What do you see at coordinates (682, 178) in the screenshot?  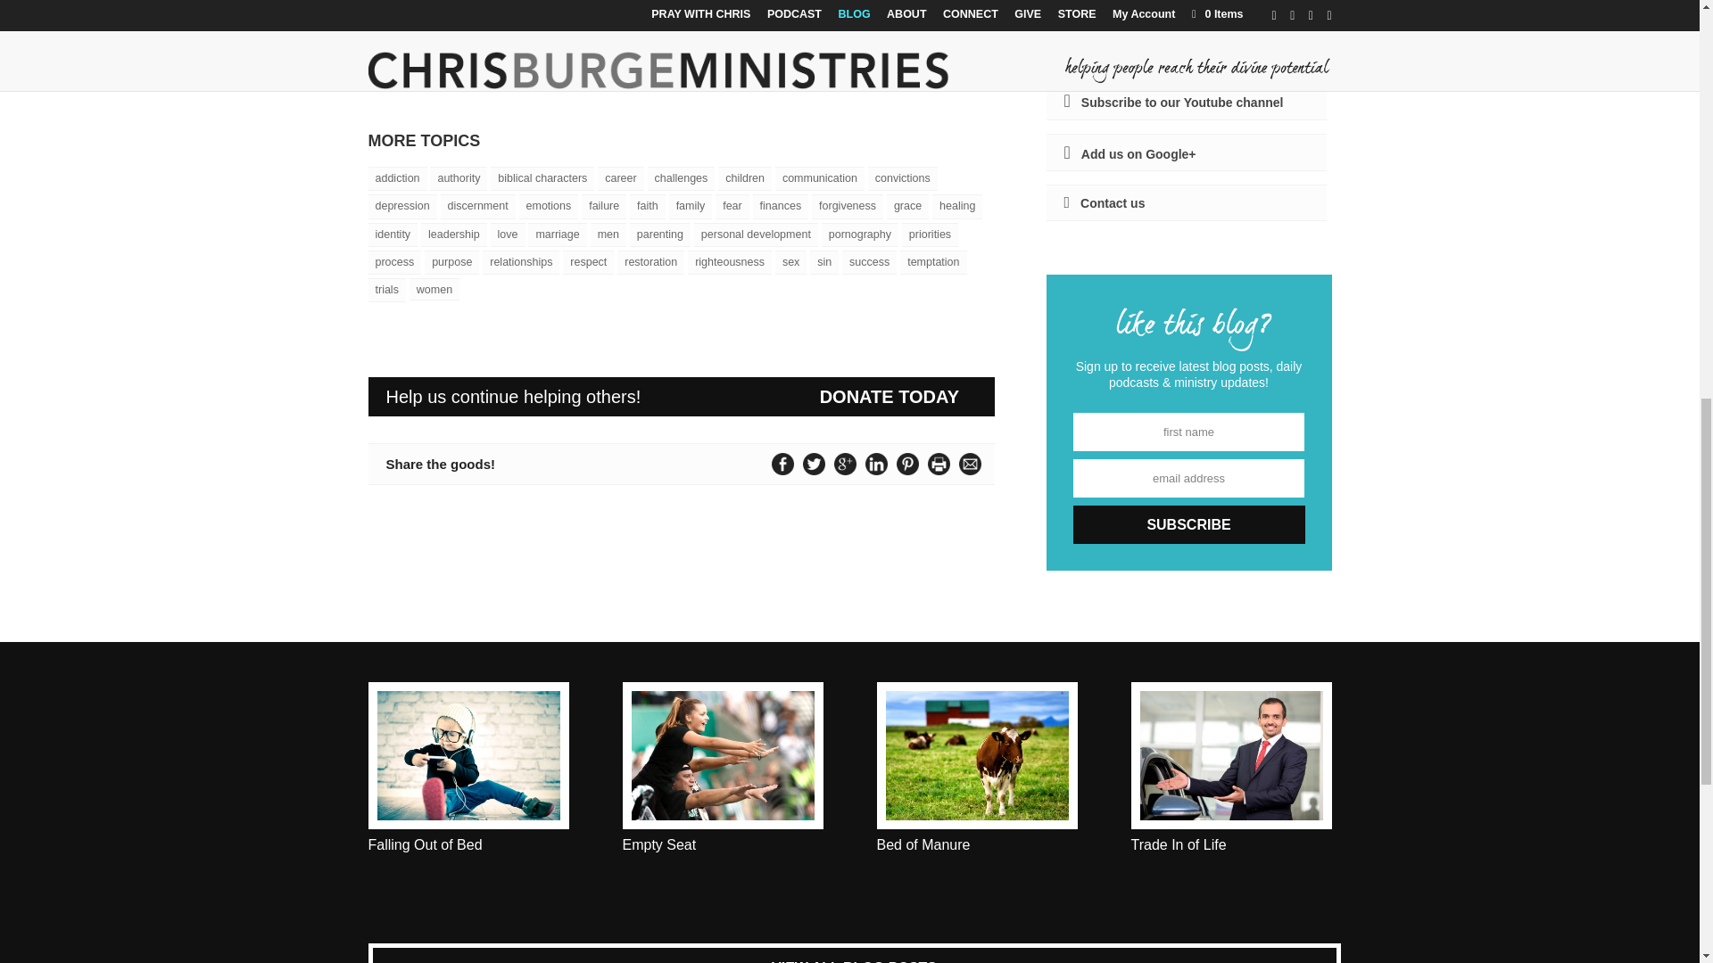 I see `challenges` at bounding box center [682, 178].